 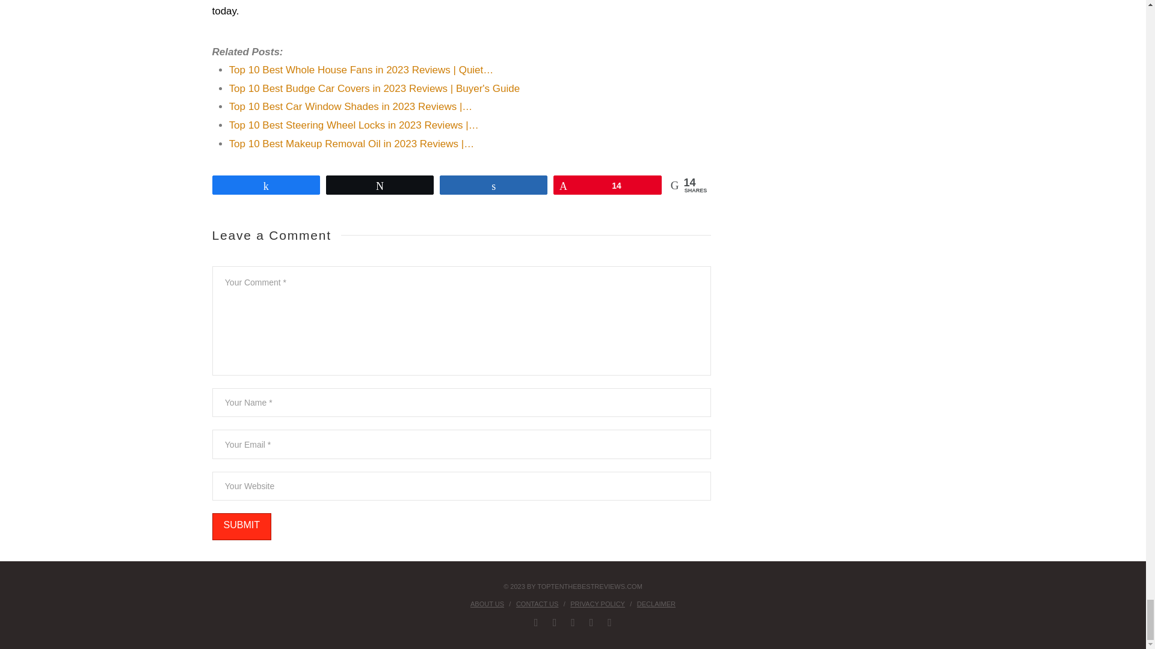 What do you see at coordinates (591, 623) in the screenshot?
I see `Pinterest` at bounding box center [591, 623].